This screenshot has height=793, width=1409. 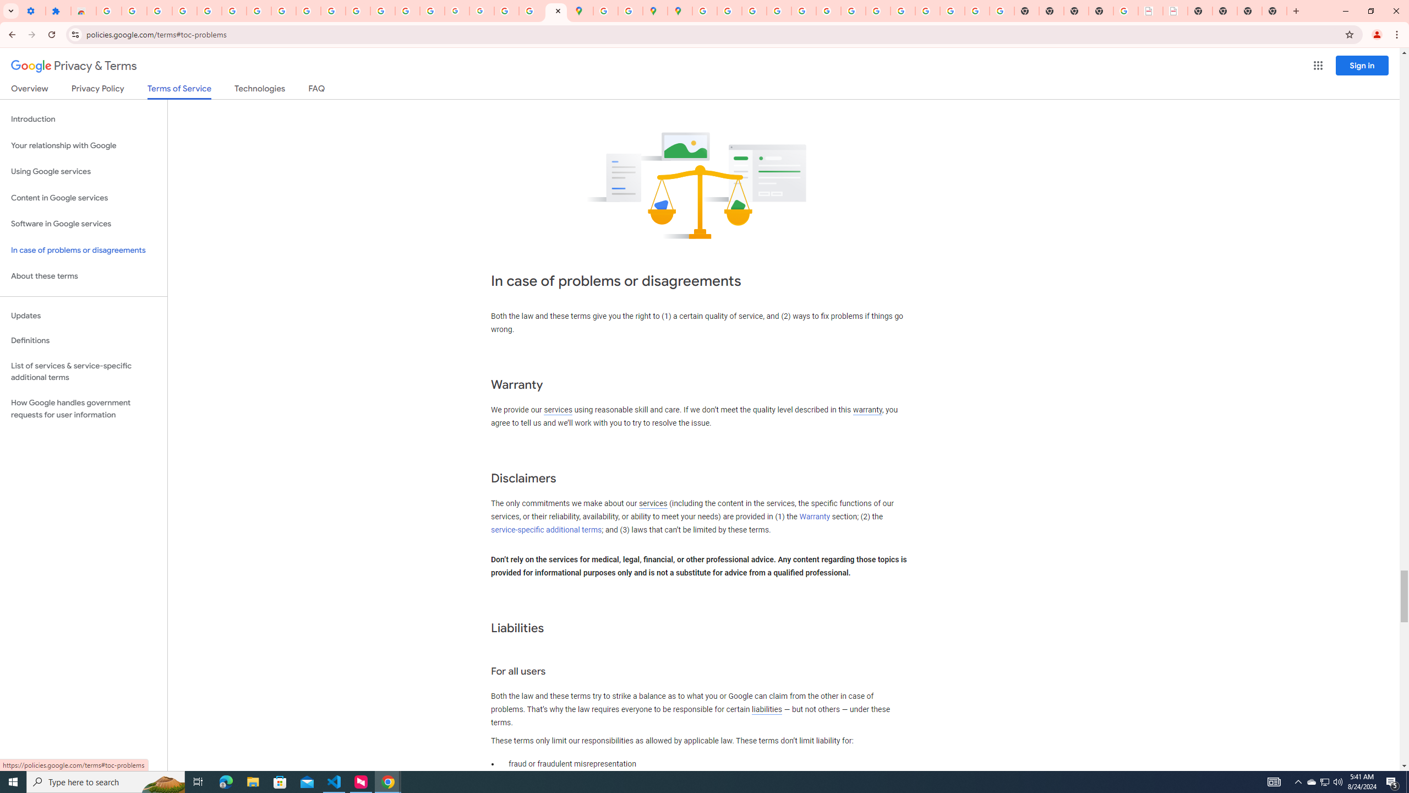 What do you see at coordinates (160, 11) in the screenshot?
I see `Delete photos & videos - Computer - Google Photos Help` at bounding box center [160, 11].